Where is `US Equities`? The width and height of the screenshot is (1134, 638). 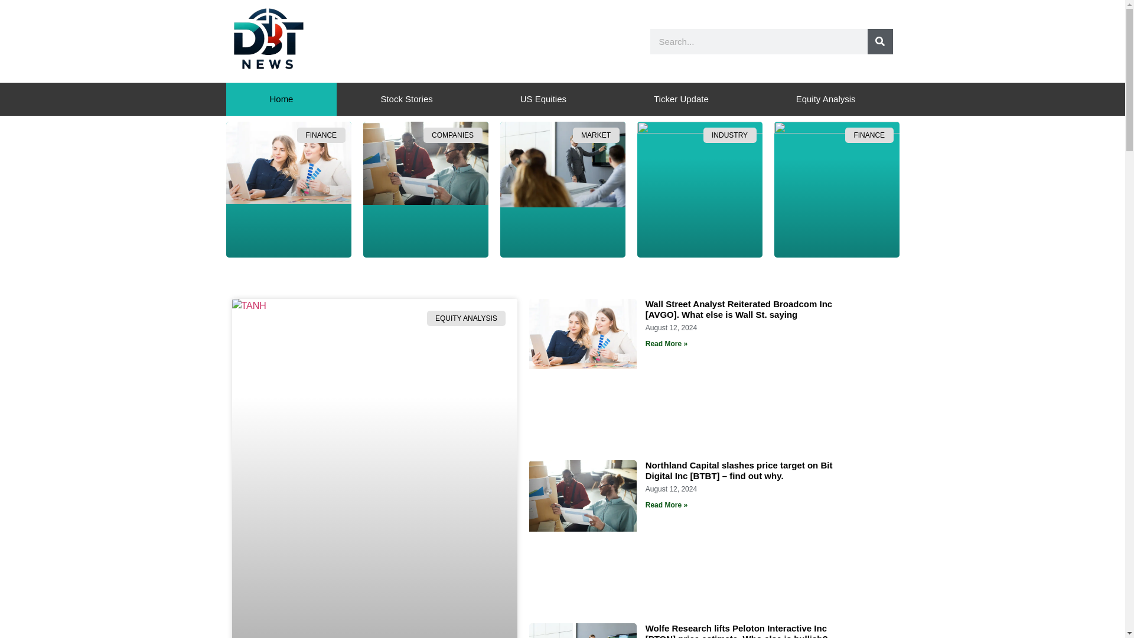 US Equities is located at coordinates (543, 99).